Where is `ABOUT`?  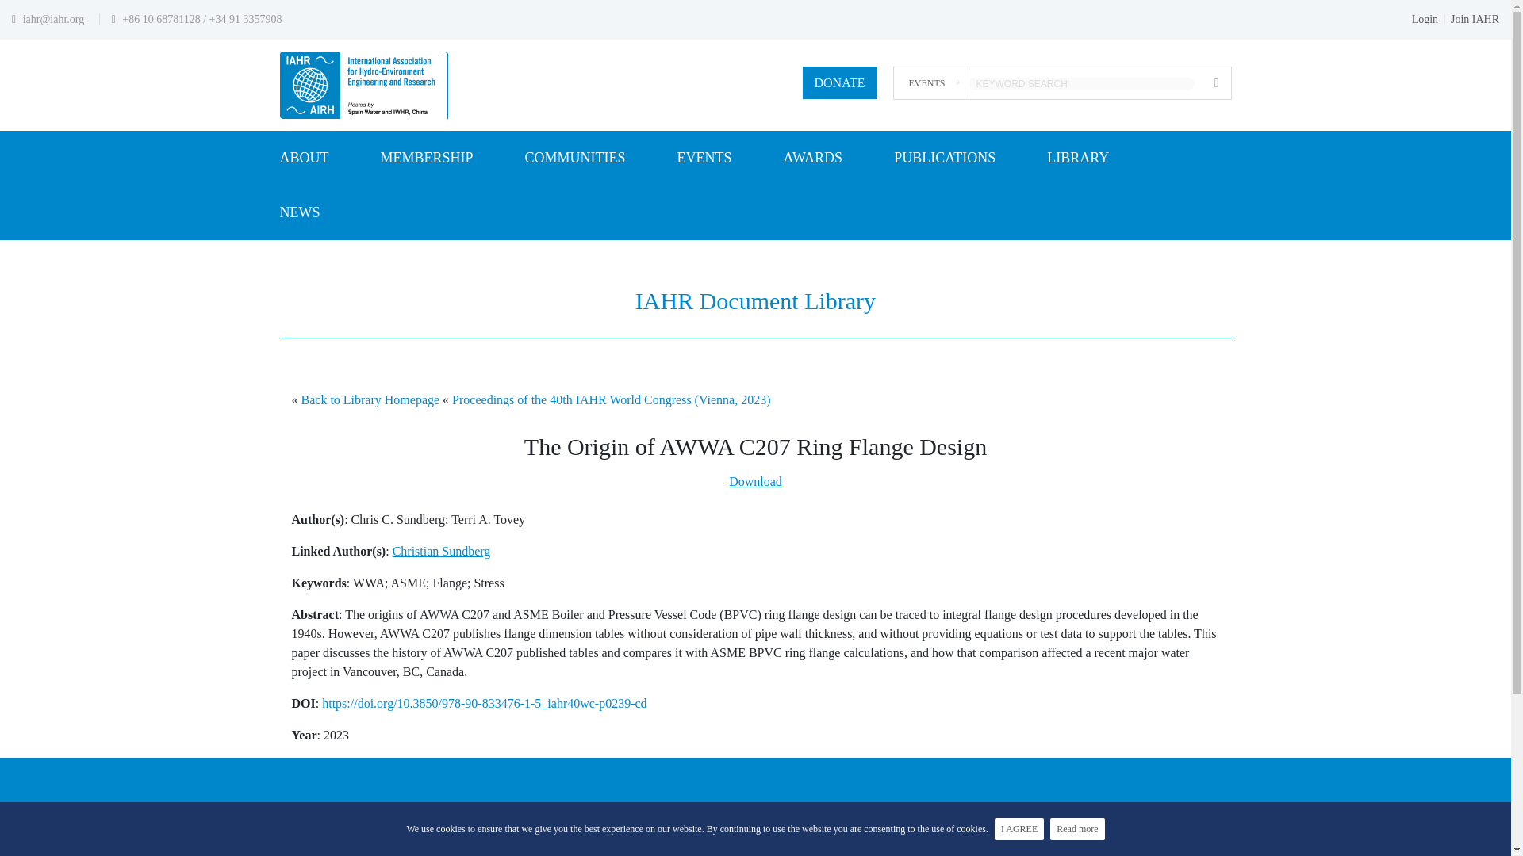 ABOUT is located at coordinates (303, 159).